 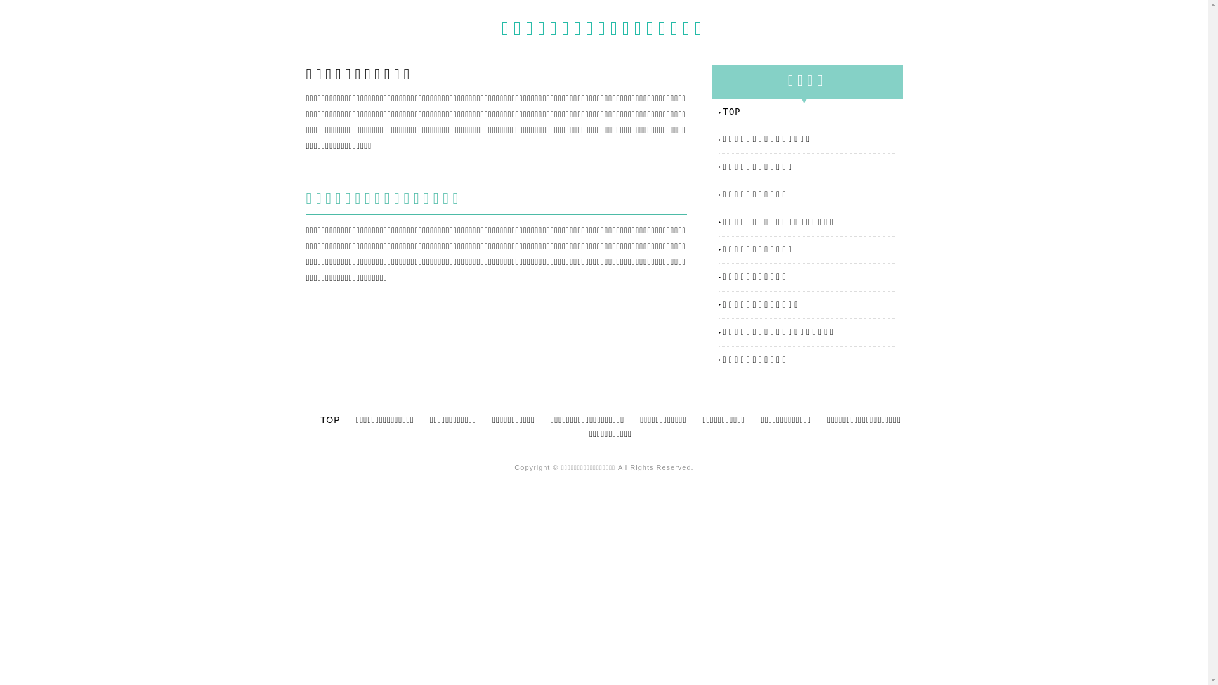 What do you see at coordinates (330, 420) in the screenshot?
I see `TOP` at bounding box center [330, 420].